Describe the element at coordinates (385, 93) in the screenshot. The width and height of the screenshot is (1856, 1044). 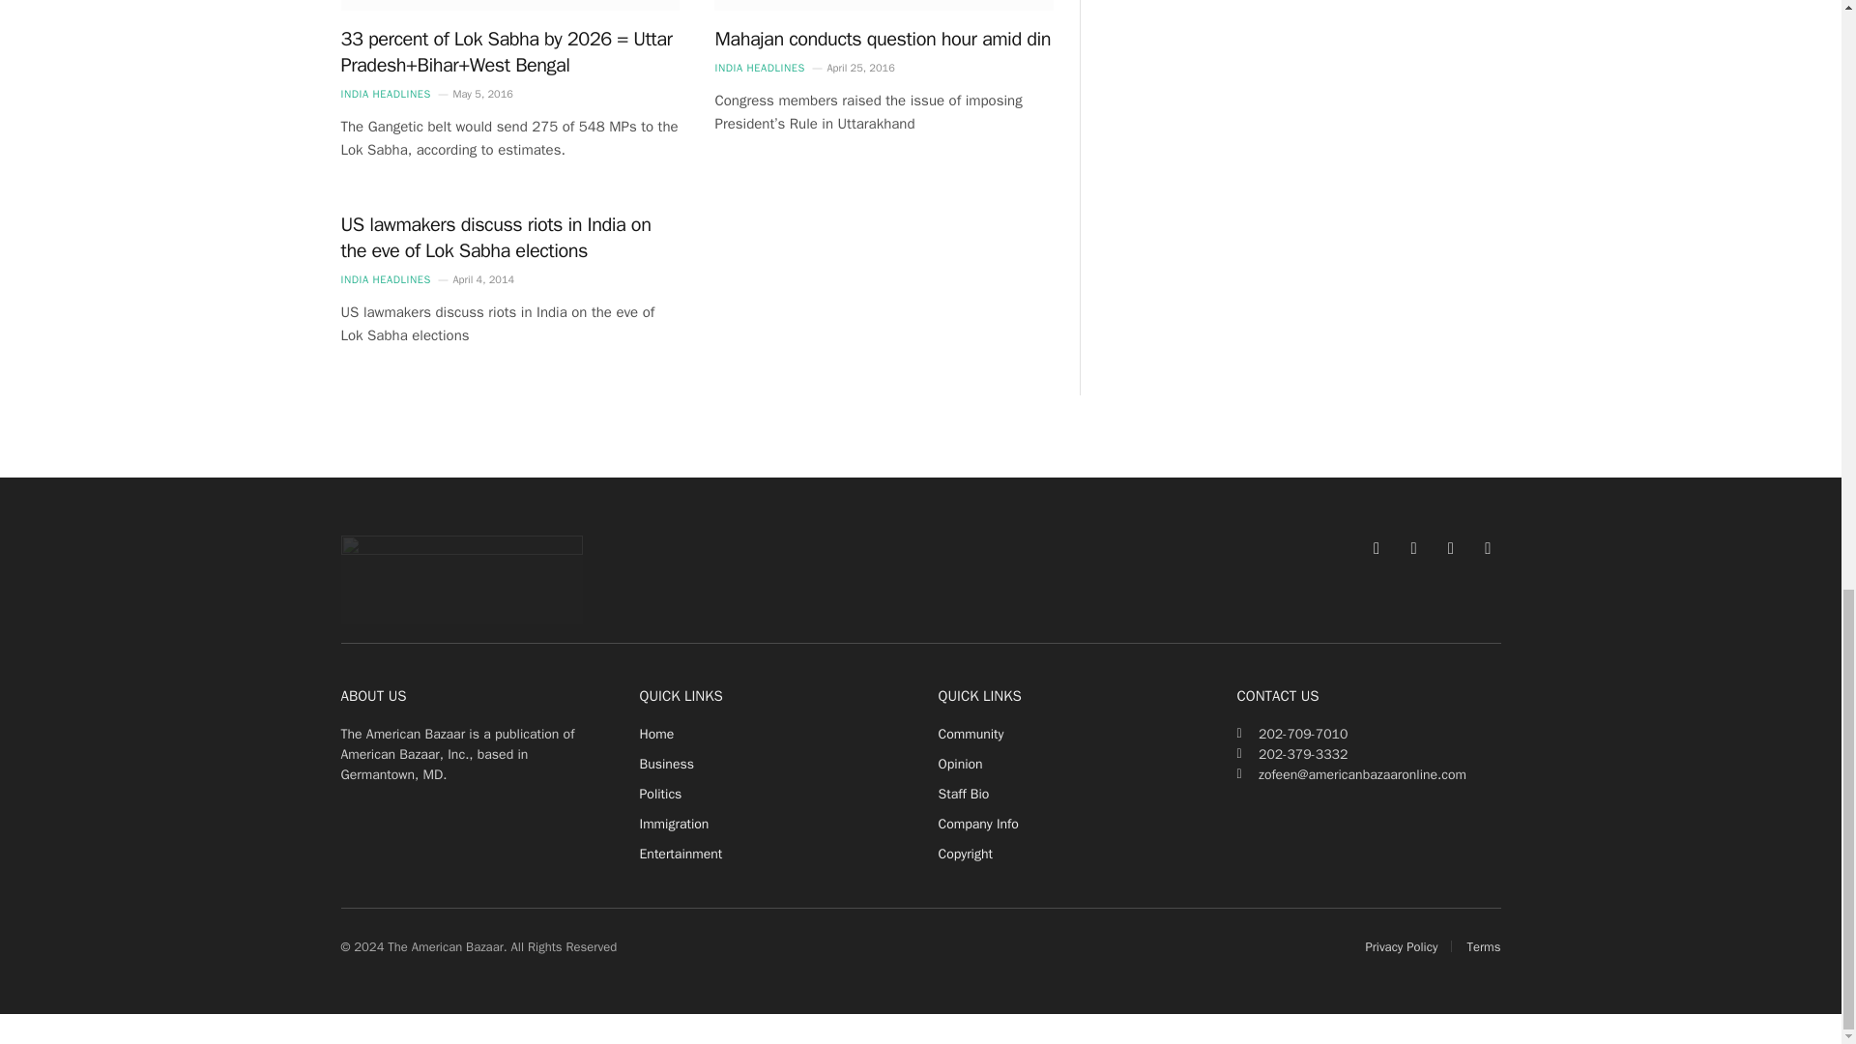
I see `INDIA HEADLINES` at that location.